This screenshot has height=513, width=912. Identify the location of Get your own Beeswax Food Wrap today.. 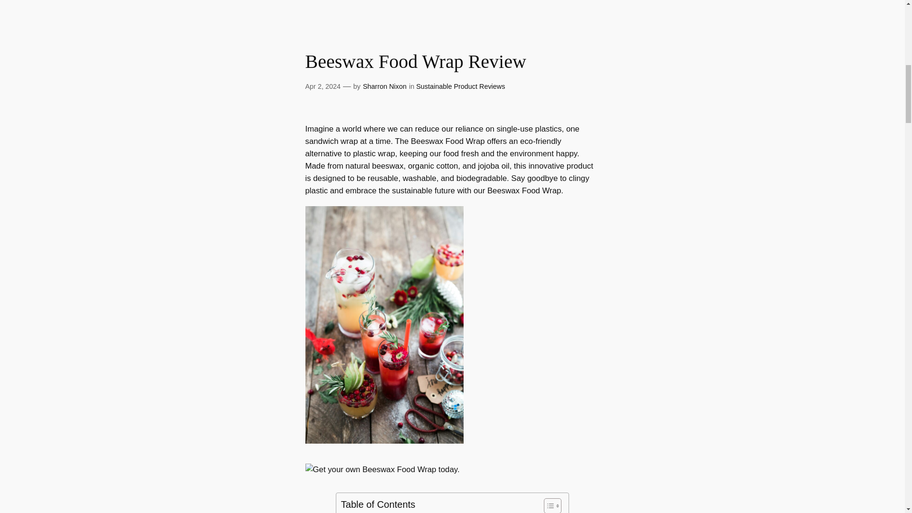
(382, 469).